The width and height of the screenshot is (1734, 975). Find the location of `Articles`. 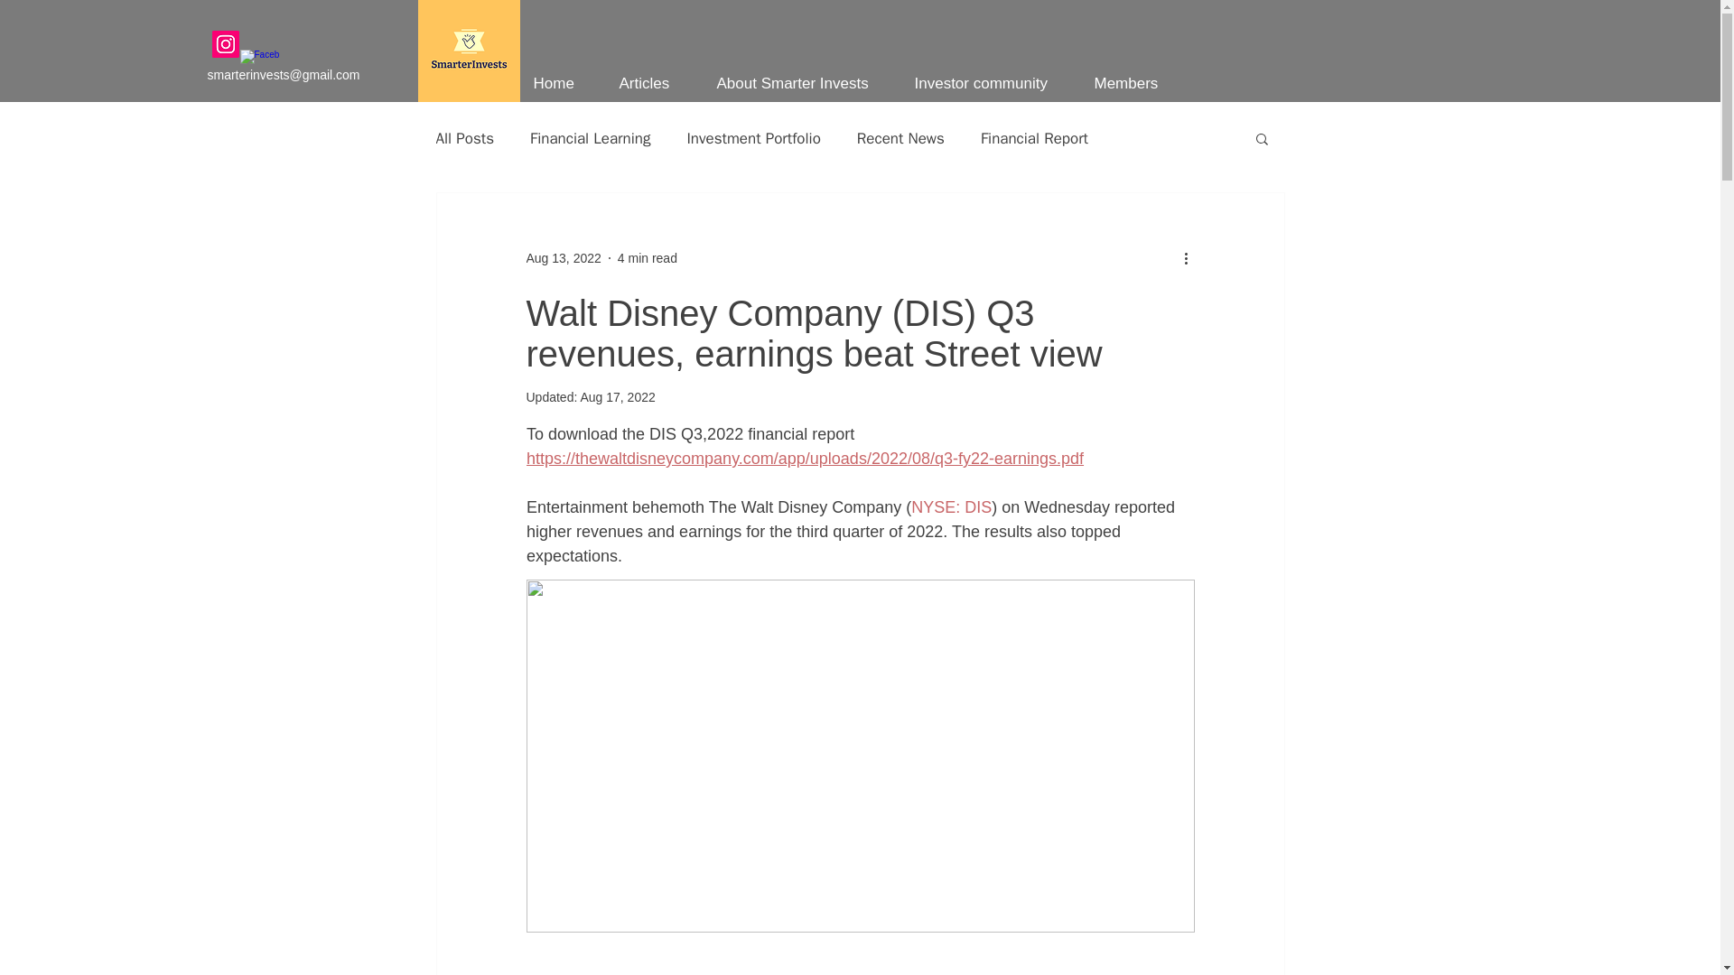

Articles is located at coordinates (654, 83).